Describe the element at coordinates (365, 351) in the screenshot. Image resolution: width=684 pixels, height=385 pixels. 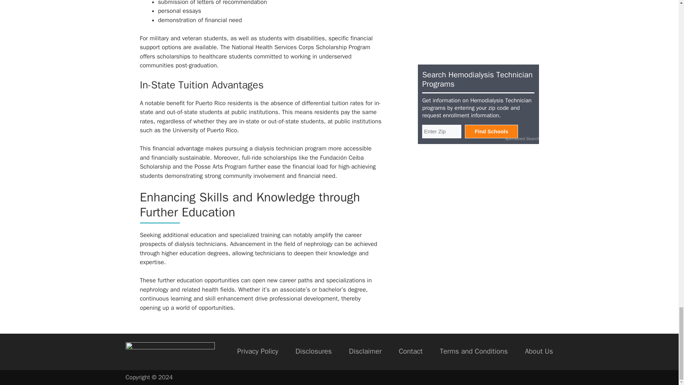
I see `Disclaimer` at that location.